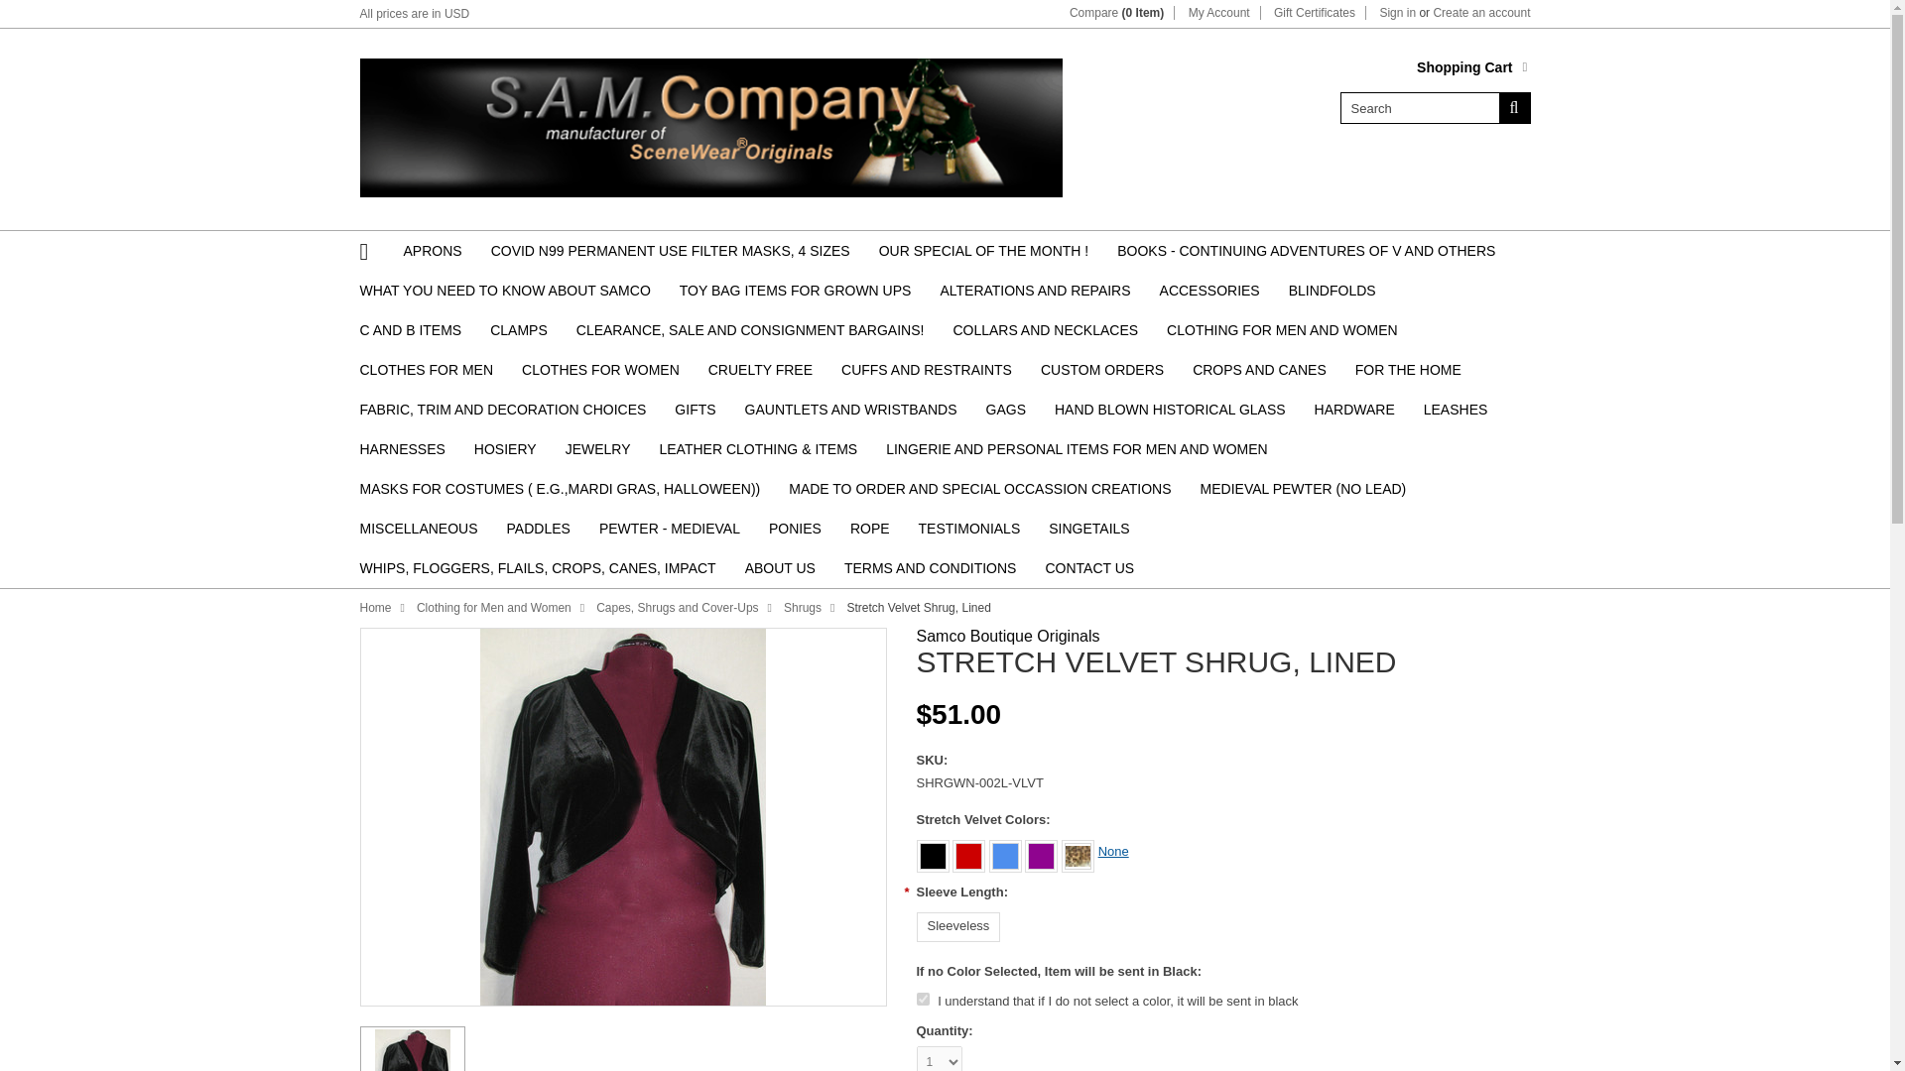  What do you see at coordinates (1314, 13) in the screenshot?
I see `Gift Certificates` at bounding box center [1314, 13].